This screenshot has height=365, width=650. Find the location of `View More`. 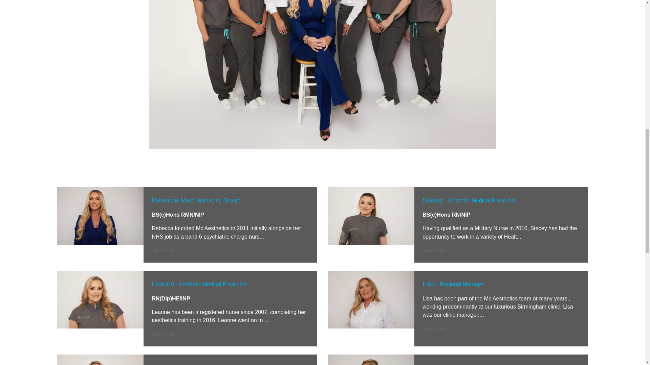

View More is located at coordinates (435, 250).